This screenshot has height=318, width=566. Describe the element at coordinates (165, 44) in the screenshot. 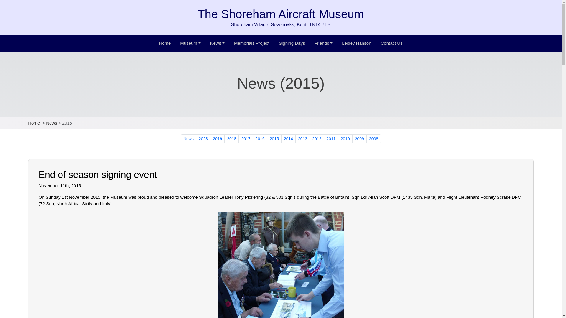

I see `Home` at that location.